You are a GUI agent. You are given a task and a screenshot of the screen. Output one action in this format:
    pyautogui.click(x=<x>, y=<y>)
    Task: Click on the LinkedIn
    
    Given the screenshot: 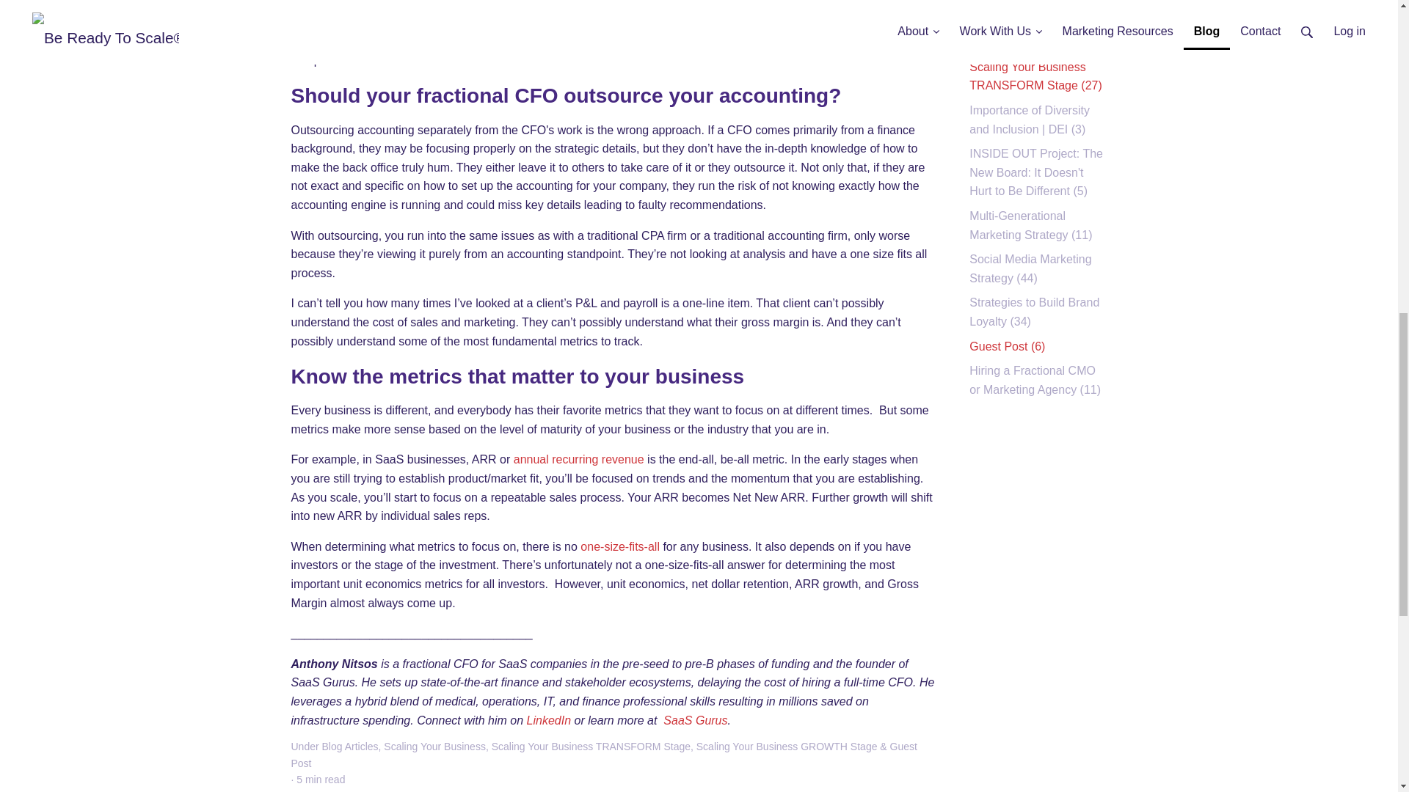 What is the action you would take?
    pyautogui.click(x=549, y=720)
    